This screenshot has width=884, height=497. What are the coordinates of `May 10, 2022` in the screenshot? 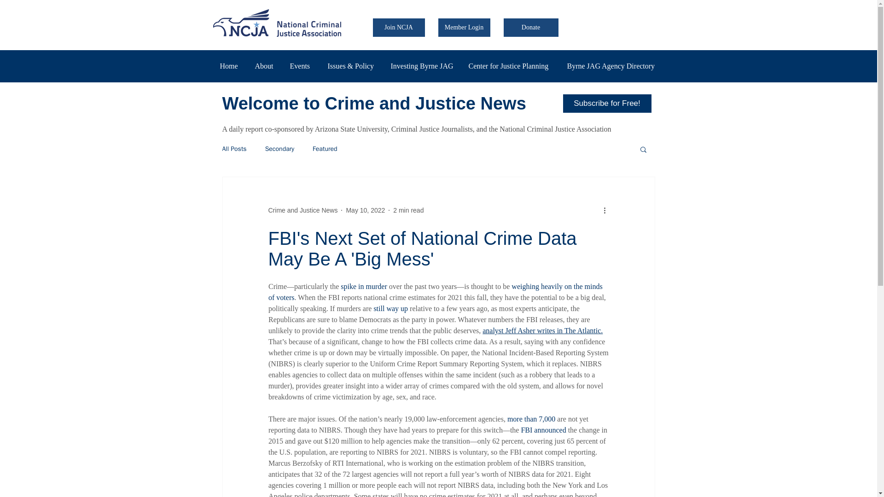 It's located at (365, 210).